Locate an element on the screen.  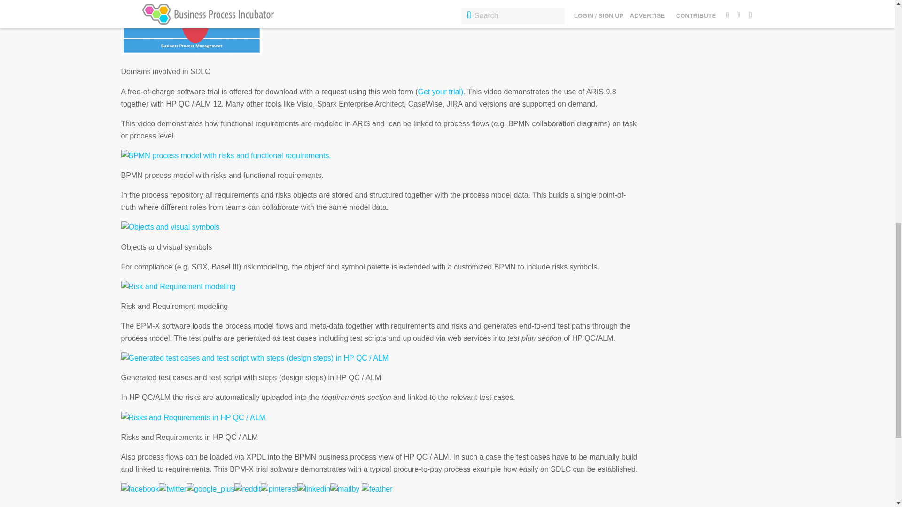
Share on Reddit is located at coordinates (247, 489).